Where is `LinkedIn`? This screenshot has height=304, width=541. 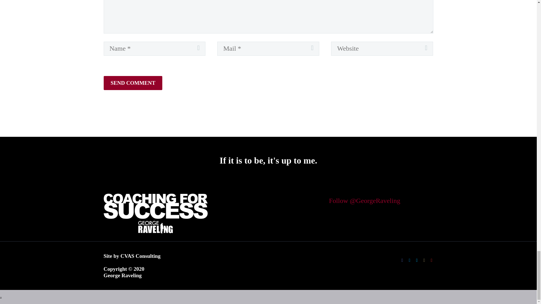
LinkedIn is located at coordinates (409, 260).